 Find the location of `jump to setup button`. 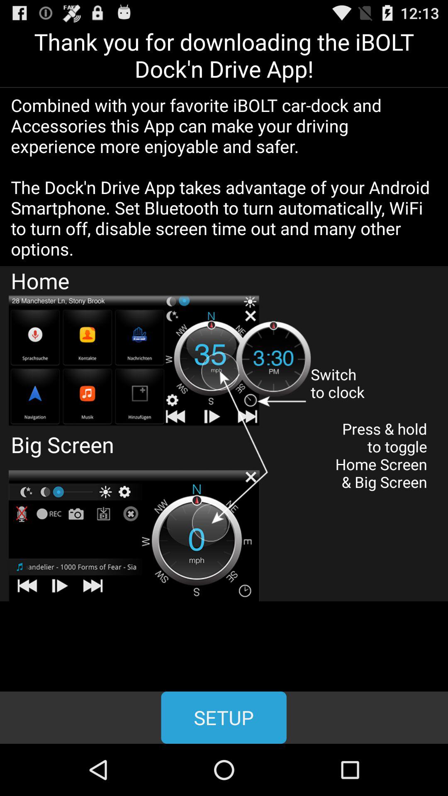

jump to setup button is located at coordinates (224, 717).